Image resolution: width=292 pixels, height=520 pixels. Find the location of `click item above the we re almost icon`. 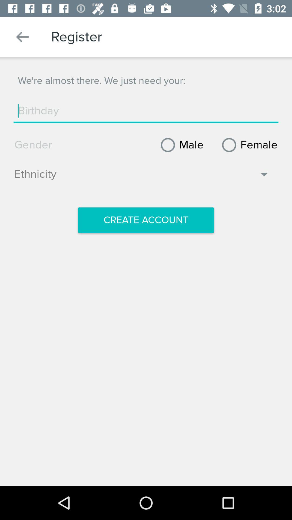

click item above the we re almost icon is located at coordinates (23, 37).